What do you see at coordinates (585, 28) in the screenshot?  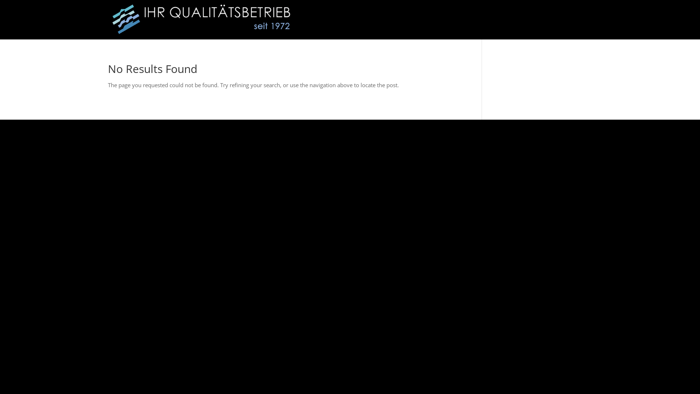 I see `Home` at bounding box center [585, 28].